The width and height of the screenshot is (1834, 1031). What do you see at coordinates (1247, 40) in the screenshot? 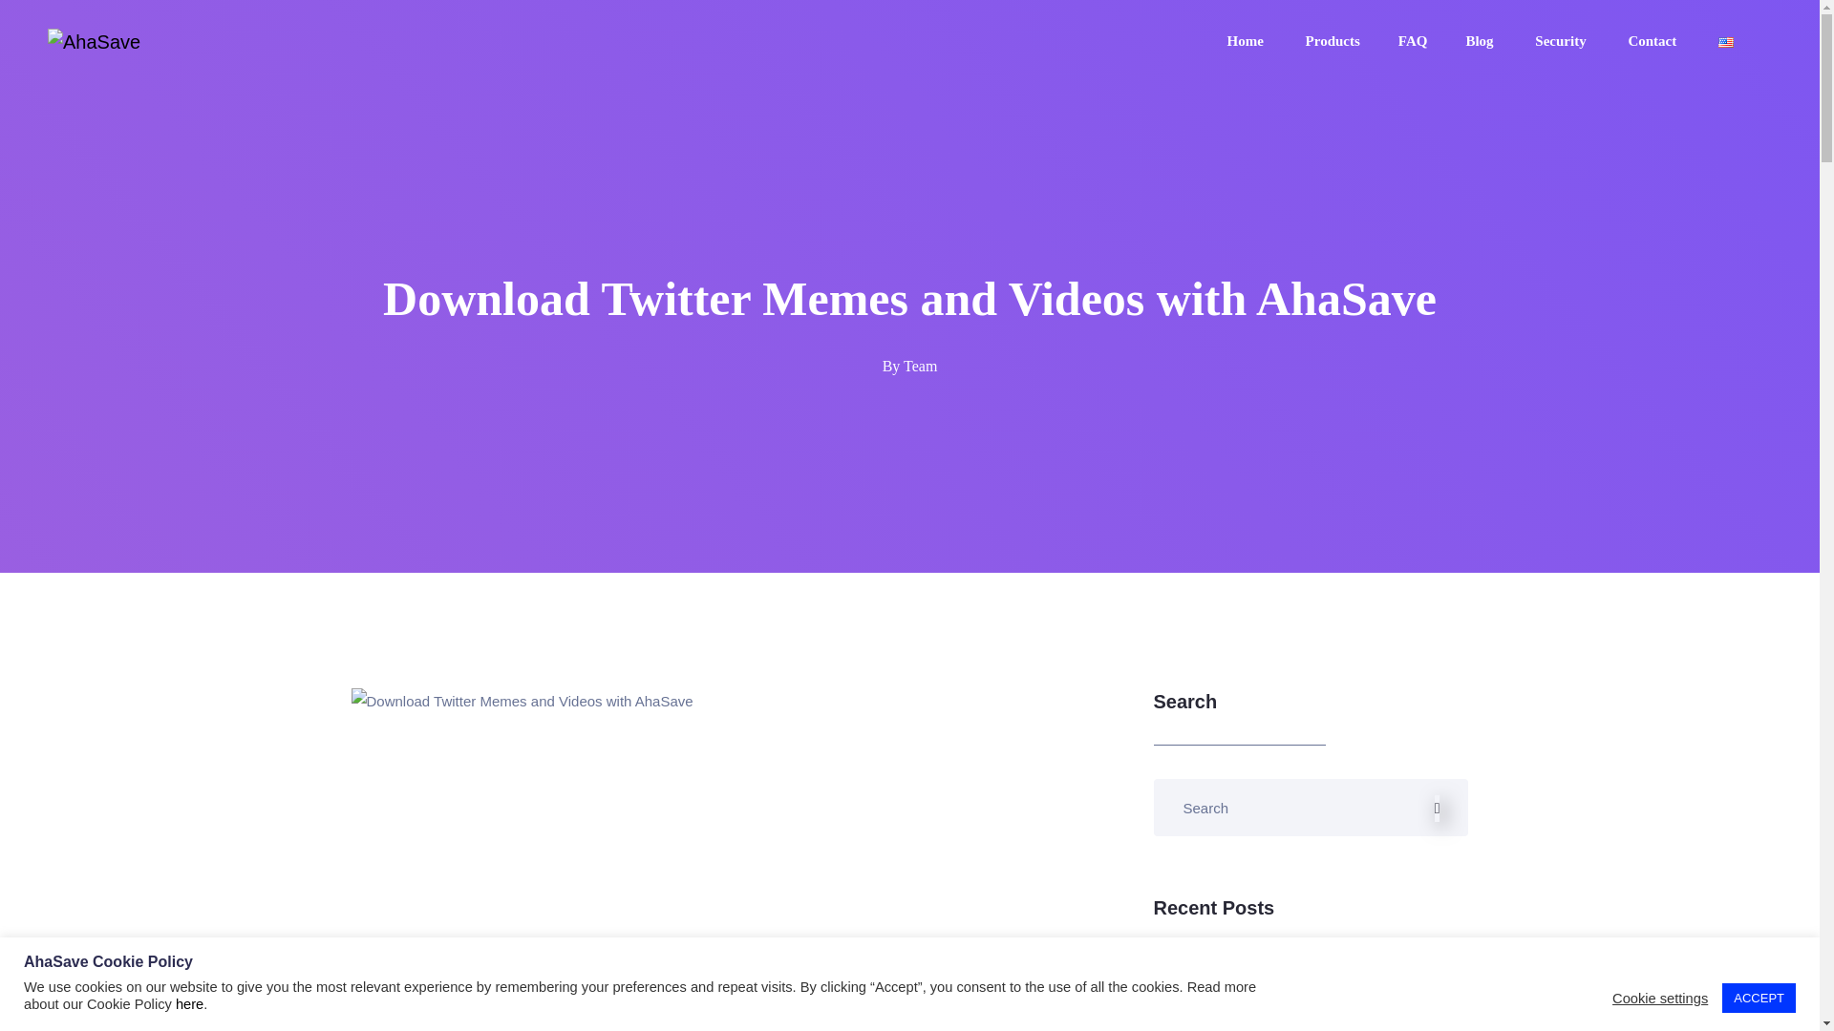
I see `Home` at bounding box center [1247, 40].